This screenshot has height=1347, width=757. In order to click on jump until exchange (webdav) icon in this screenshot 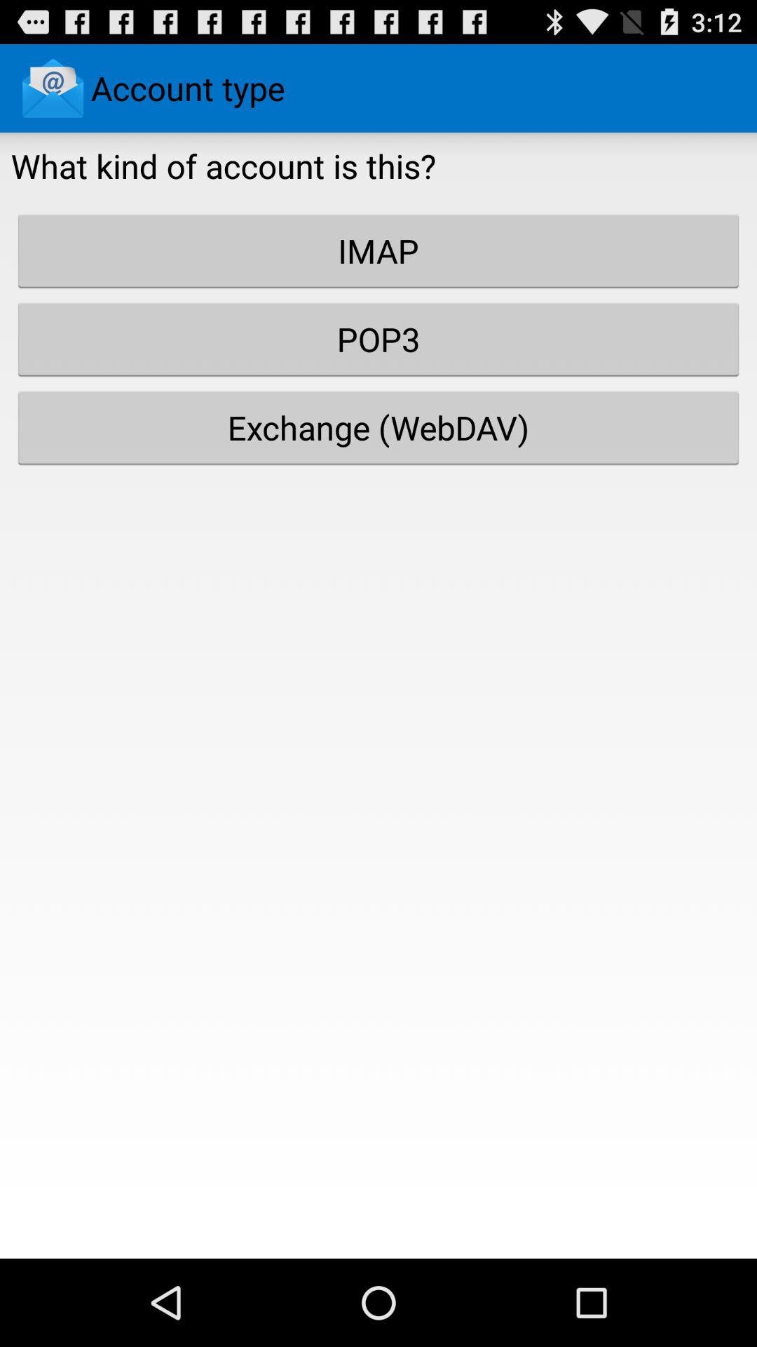, I will do `click(378, 427)`.